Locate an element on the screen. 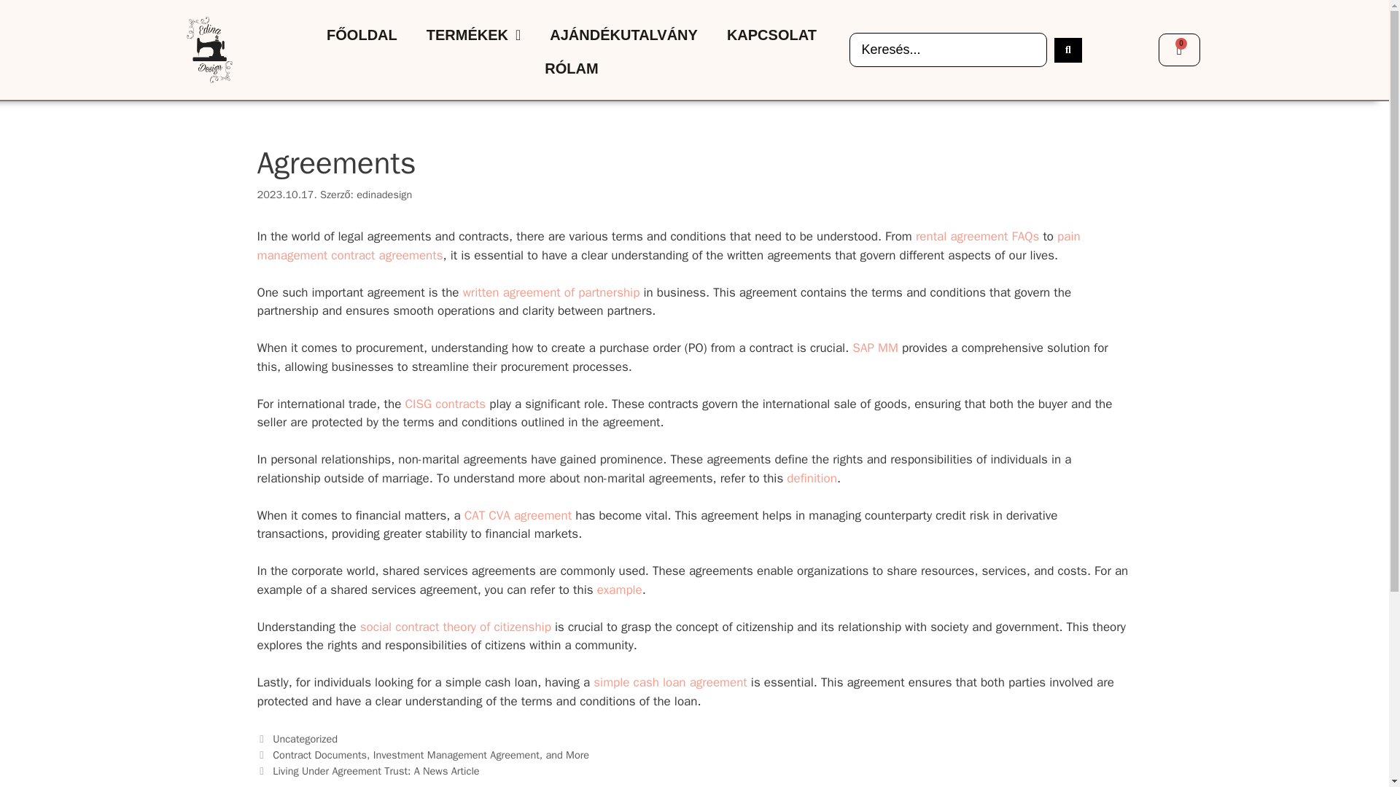 This screenshot has height=787, width=1400. Uncategorized is located at coordinates (305, 739).